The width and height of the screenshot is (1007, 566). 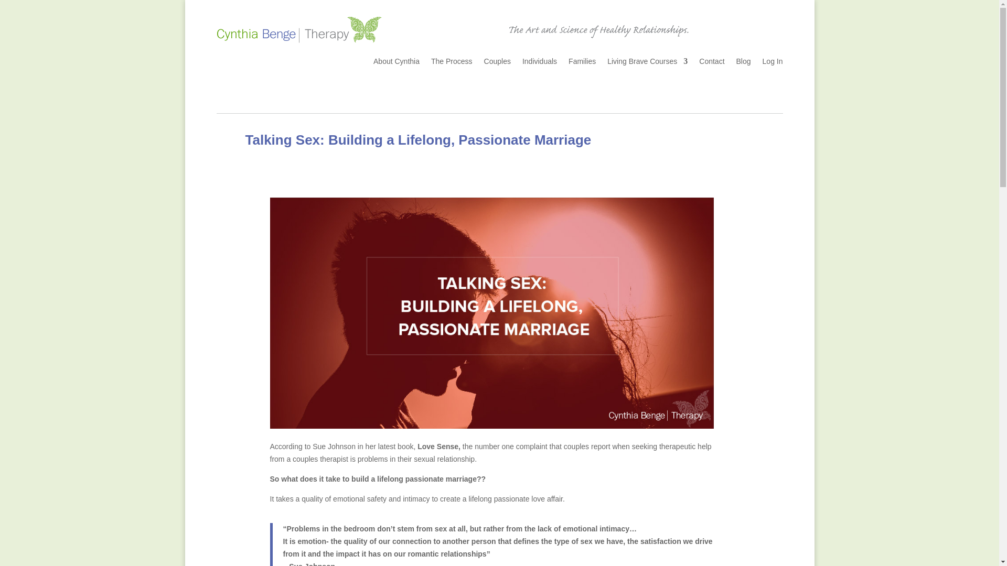 I want to click on Living Brave Courses, so click(x=647, y=63).